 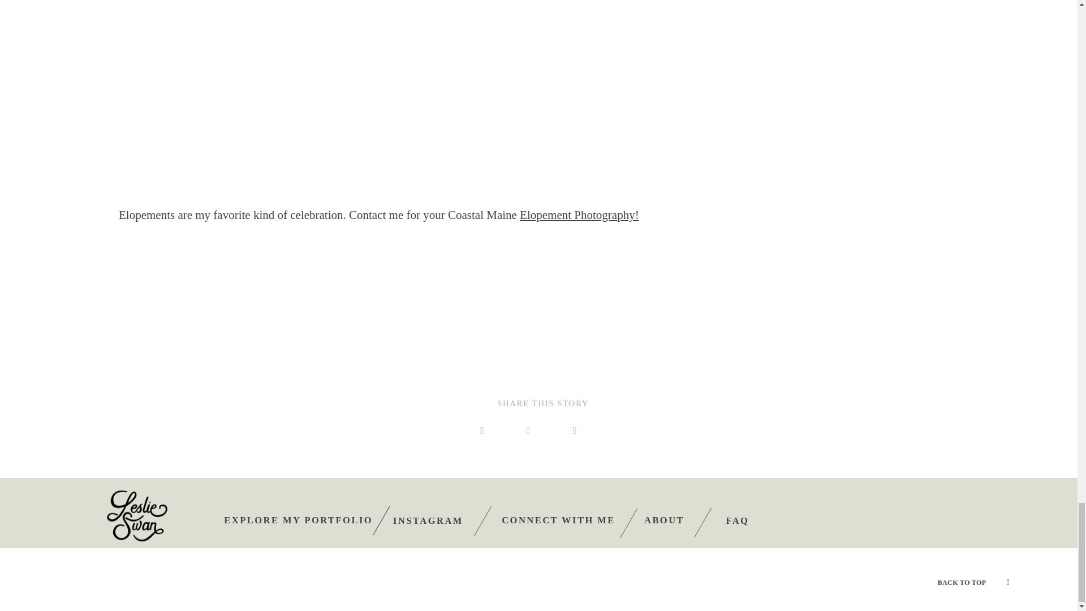 What do you see at coordinates (974, 581) in the screenshot?
I see `BACK TO TOP` at bounding box center [974, 581].